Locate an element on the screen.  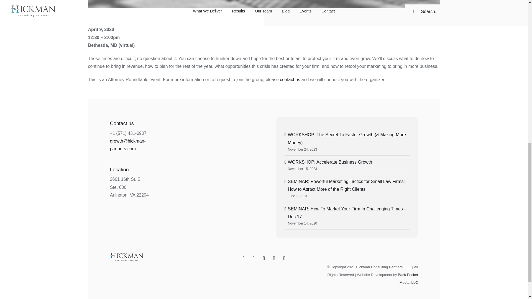
contact us is located at coordinates (290, 79).